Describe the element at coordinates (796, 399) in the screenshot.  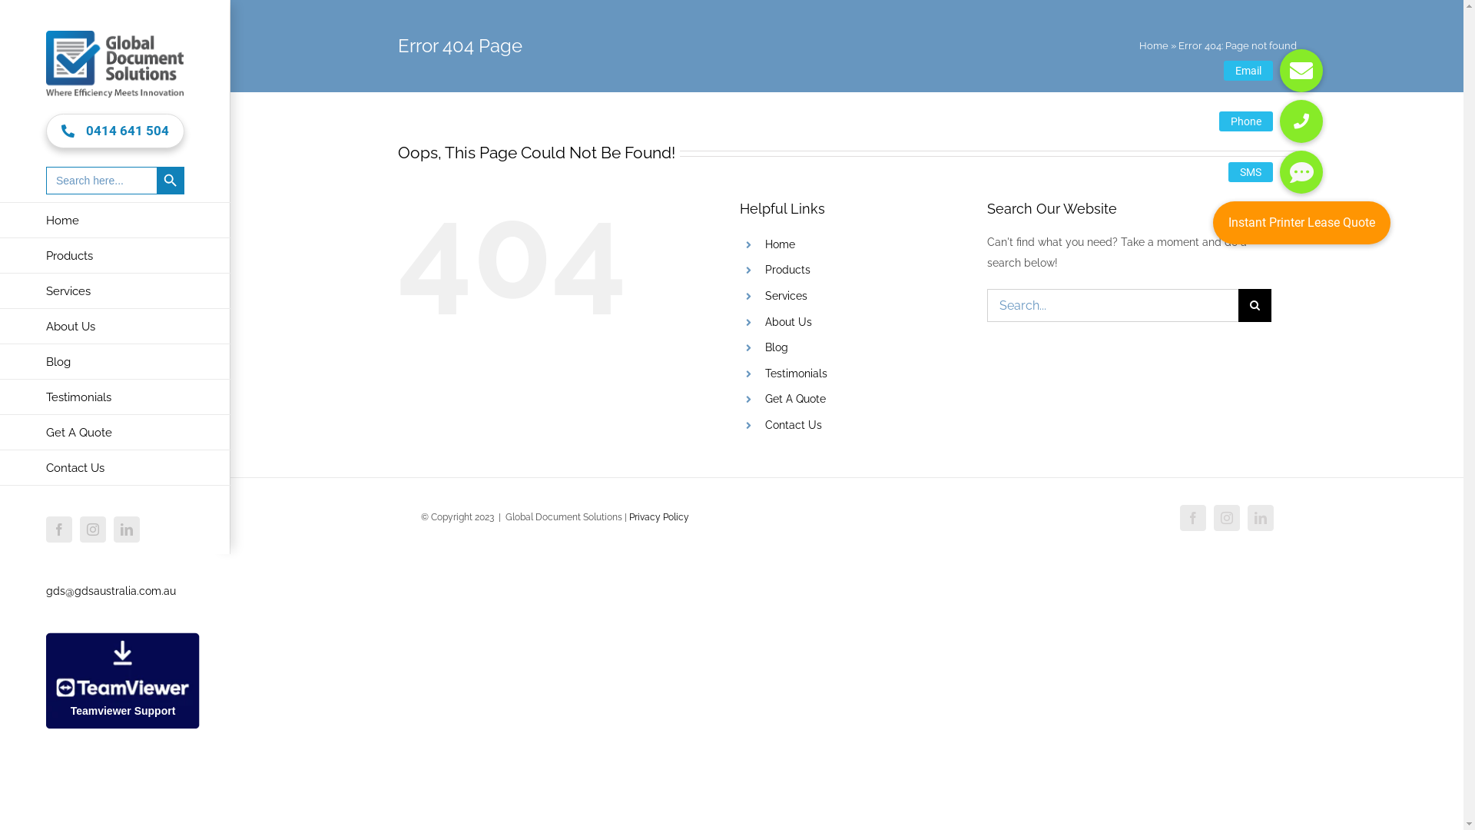
I see `Get A Quote` at that location.